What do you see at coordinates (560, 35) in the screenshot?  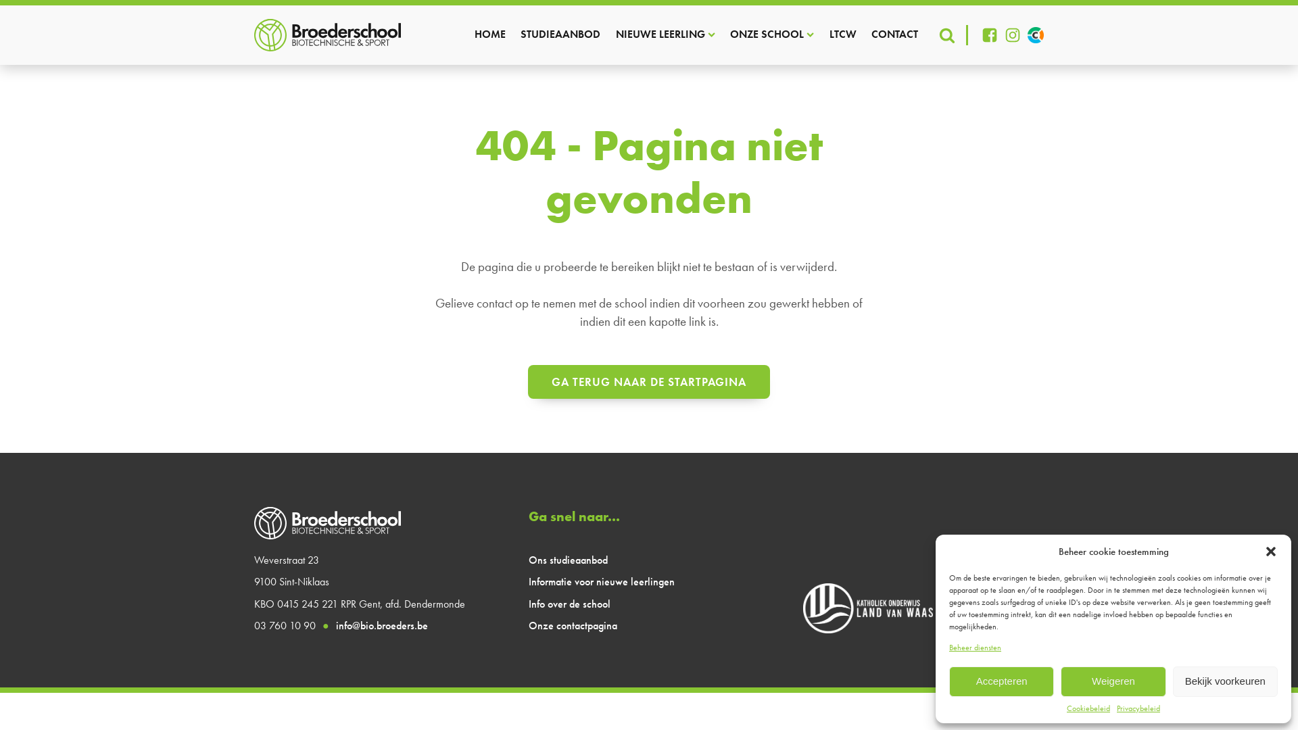 I see `STUDIEAANBOD` at bounding box center [560, 35].